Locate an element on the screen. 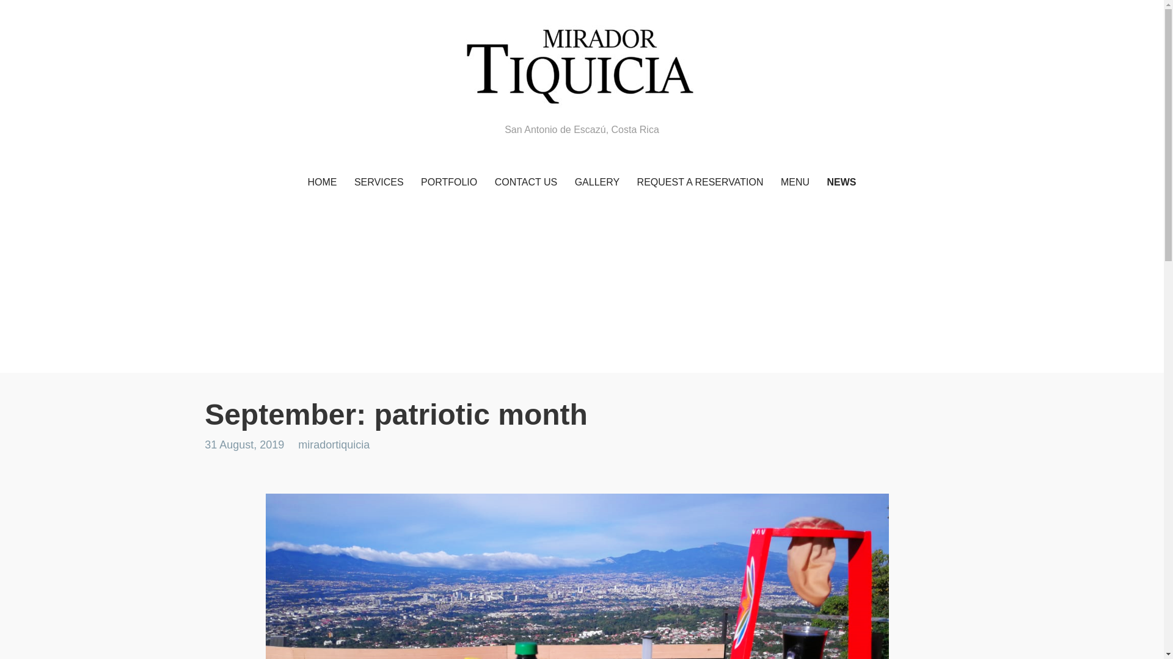 This screenshot has height=659, width=1173. REQUEST A RESERVATION is located at coordinates (700, 183).